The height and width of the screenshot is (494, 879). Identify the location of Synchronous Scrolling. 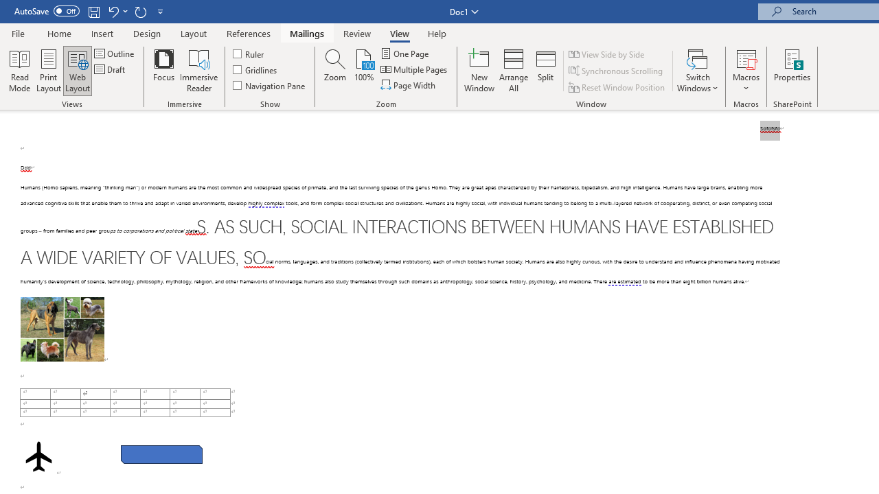
(617, 71).